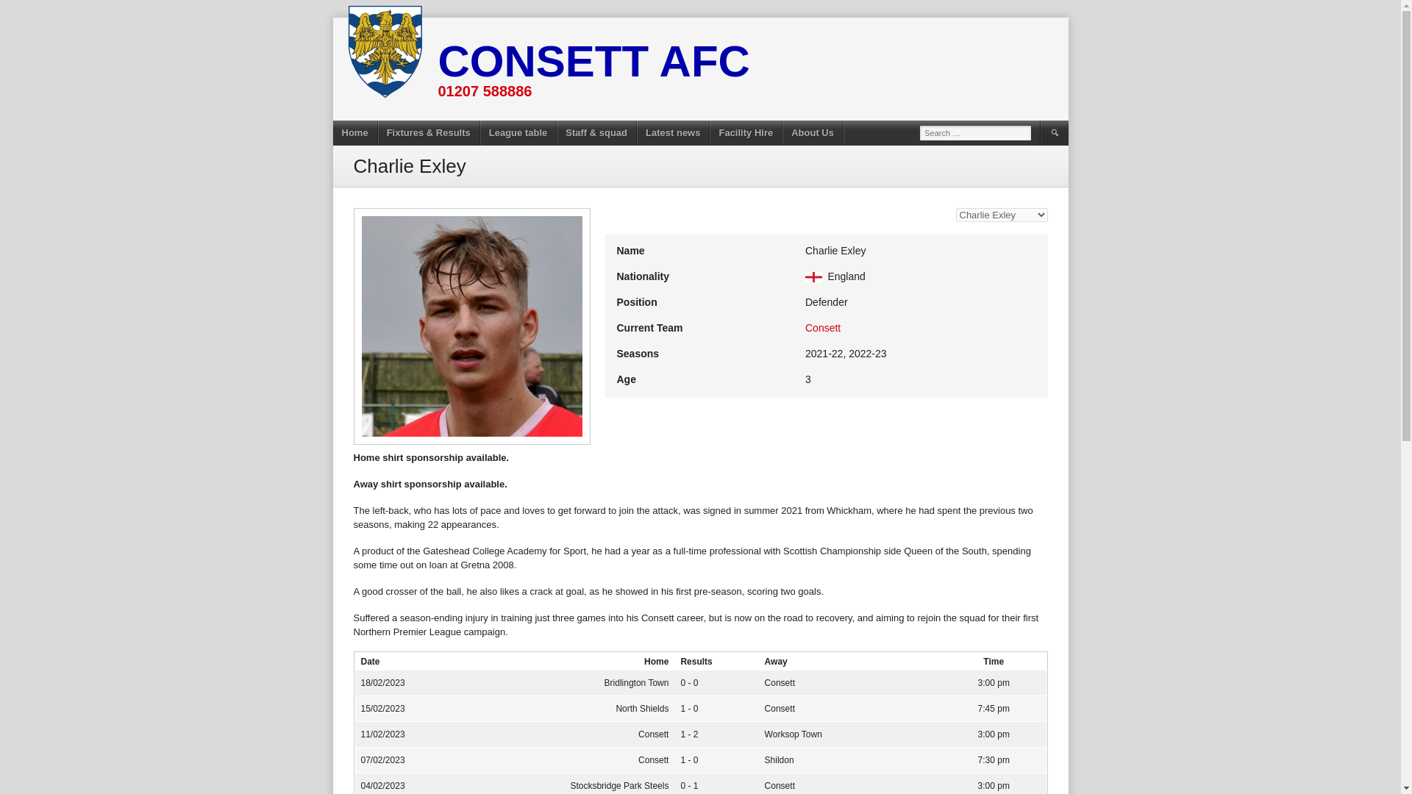 The height and width of the screenshot is (794, 1412). What do you see at coordinates (653, 734) in the screenshot?
I see `Consett` at bounding box center [653, 734].